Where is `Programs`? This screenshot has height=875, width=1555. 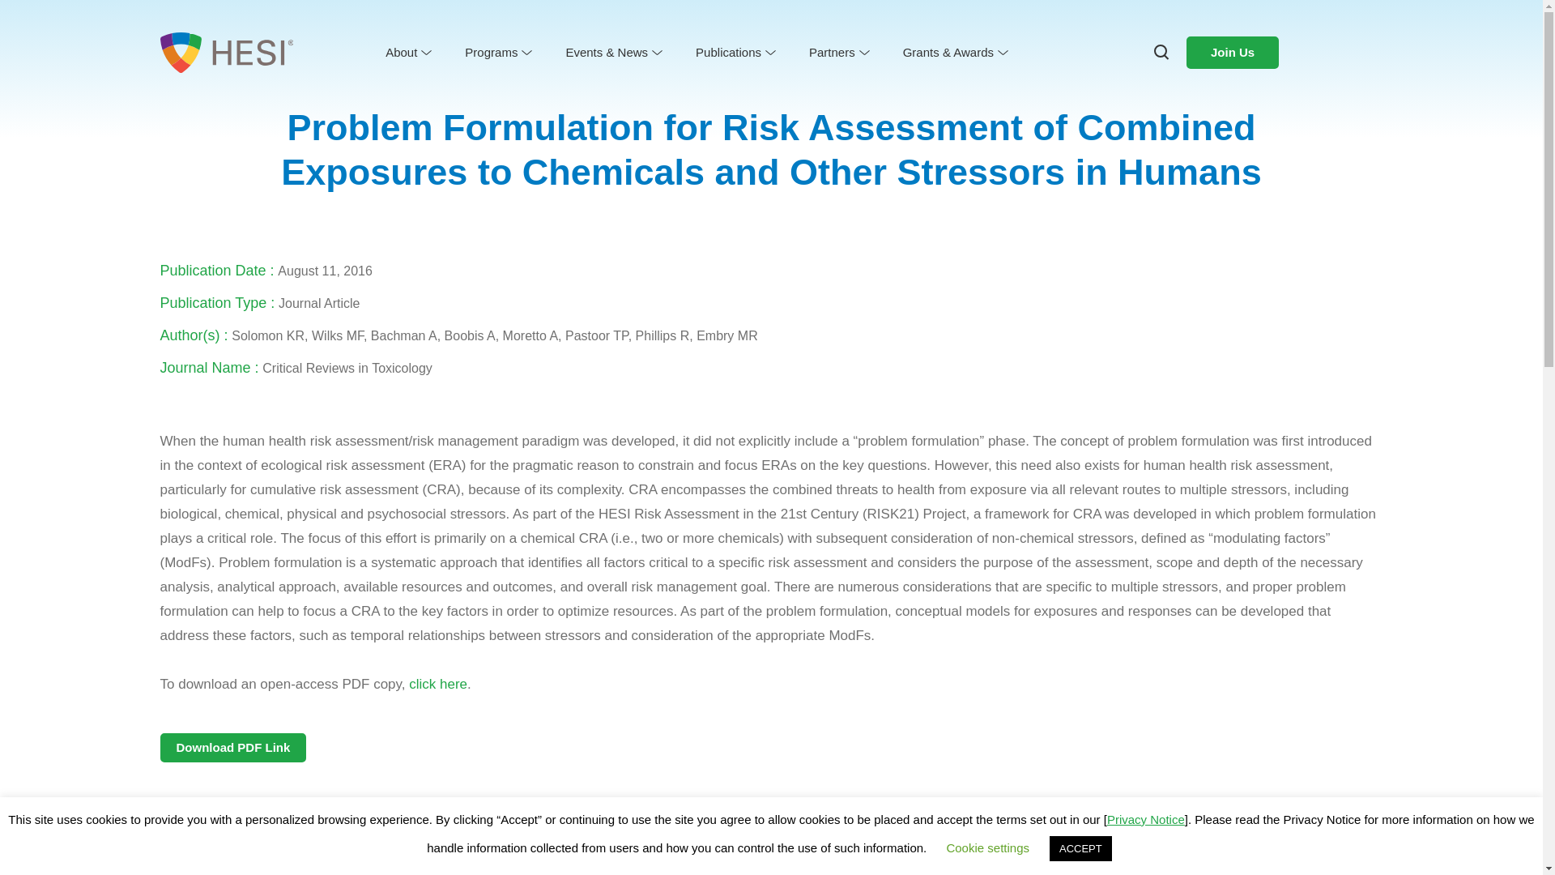
Programs is located at coordinates (497, 52).